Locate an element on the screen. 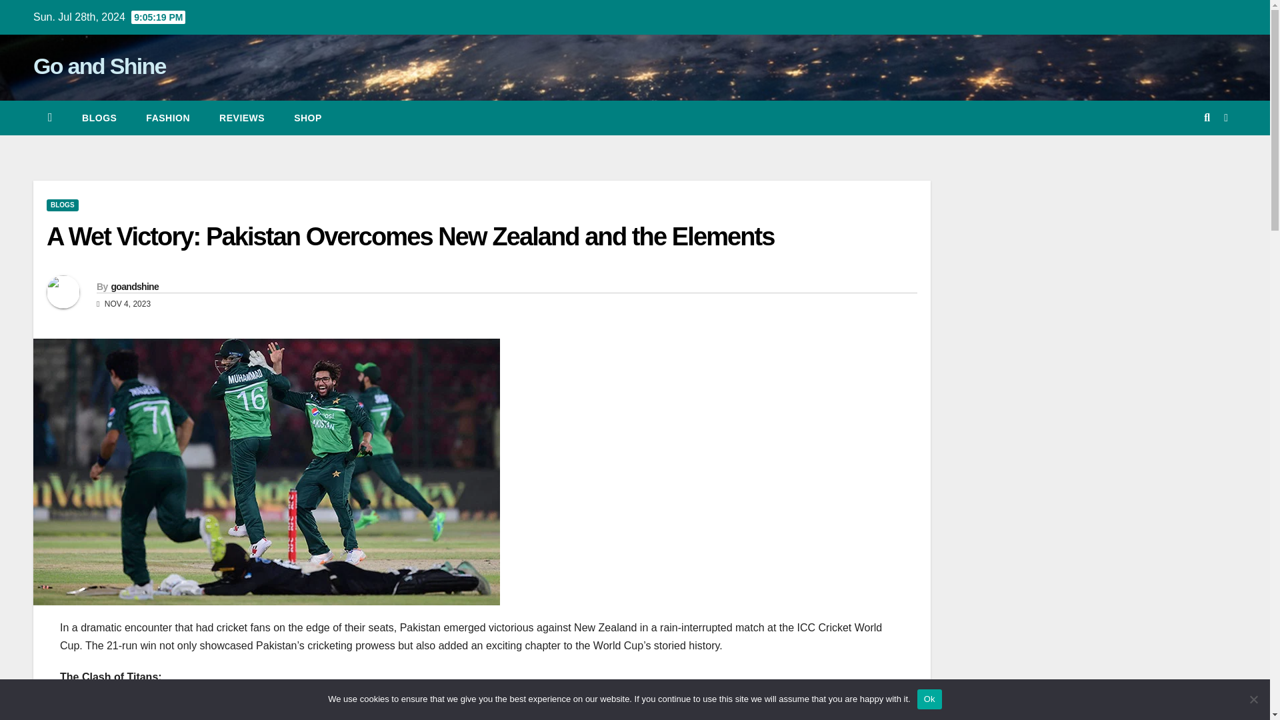  Go and Shine is located at coordinates (99, 65).